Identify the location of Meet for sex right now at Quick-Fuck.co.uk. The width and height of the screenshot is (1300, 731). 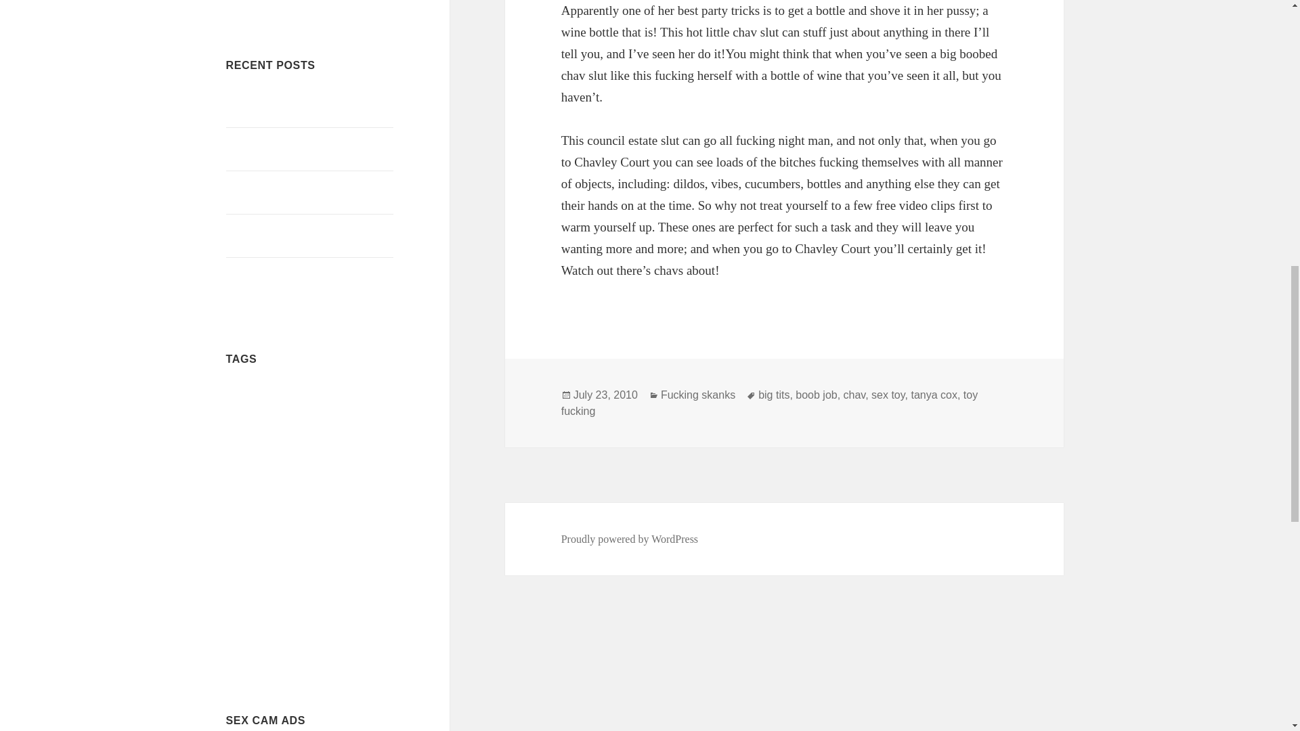
(298, 149).